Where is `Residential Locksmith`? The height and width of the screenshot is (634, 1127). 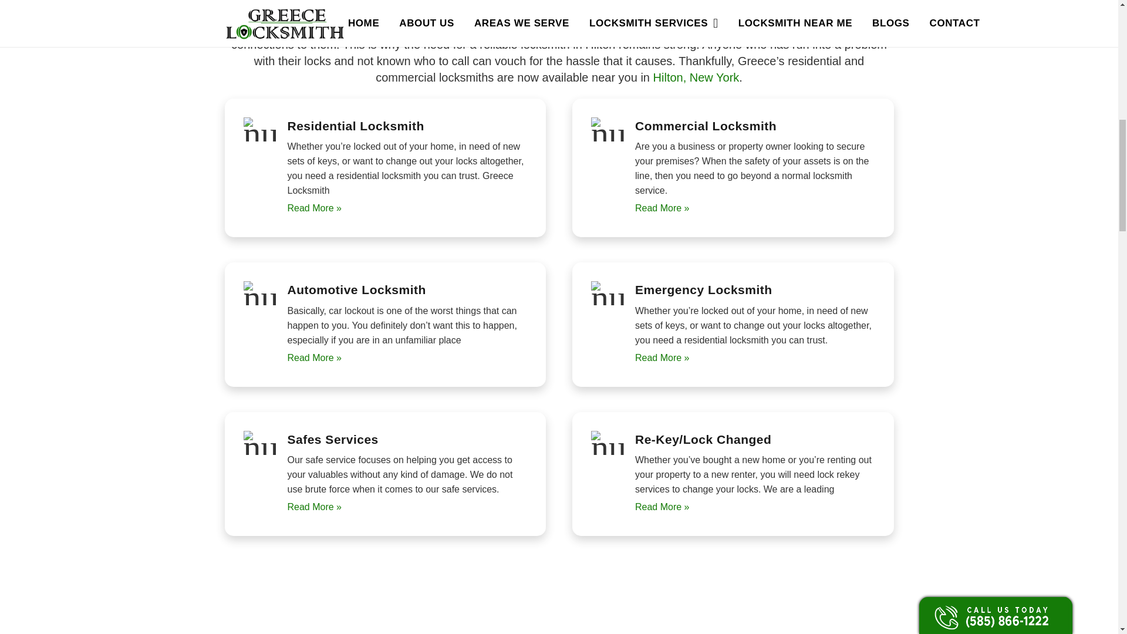 Residential Locksmith is located at coordinates (755, 507).